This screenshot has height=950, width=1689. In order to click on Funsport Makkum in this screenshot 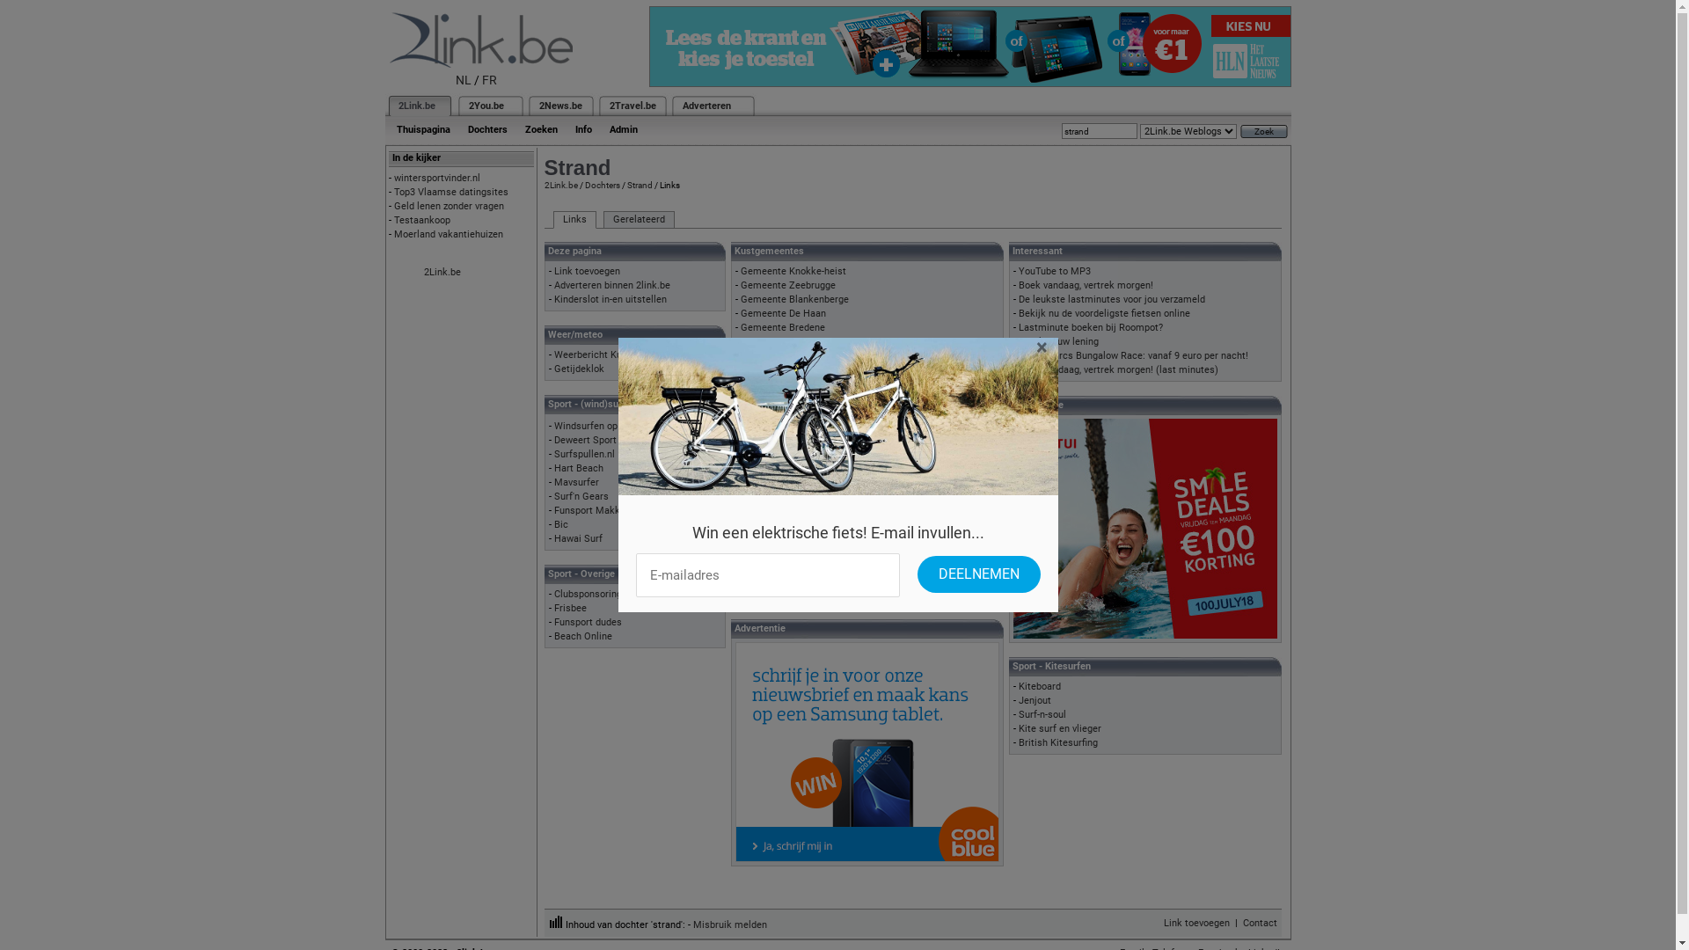, I will do `click(595, 510)`.